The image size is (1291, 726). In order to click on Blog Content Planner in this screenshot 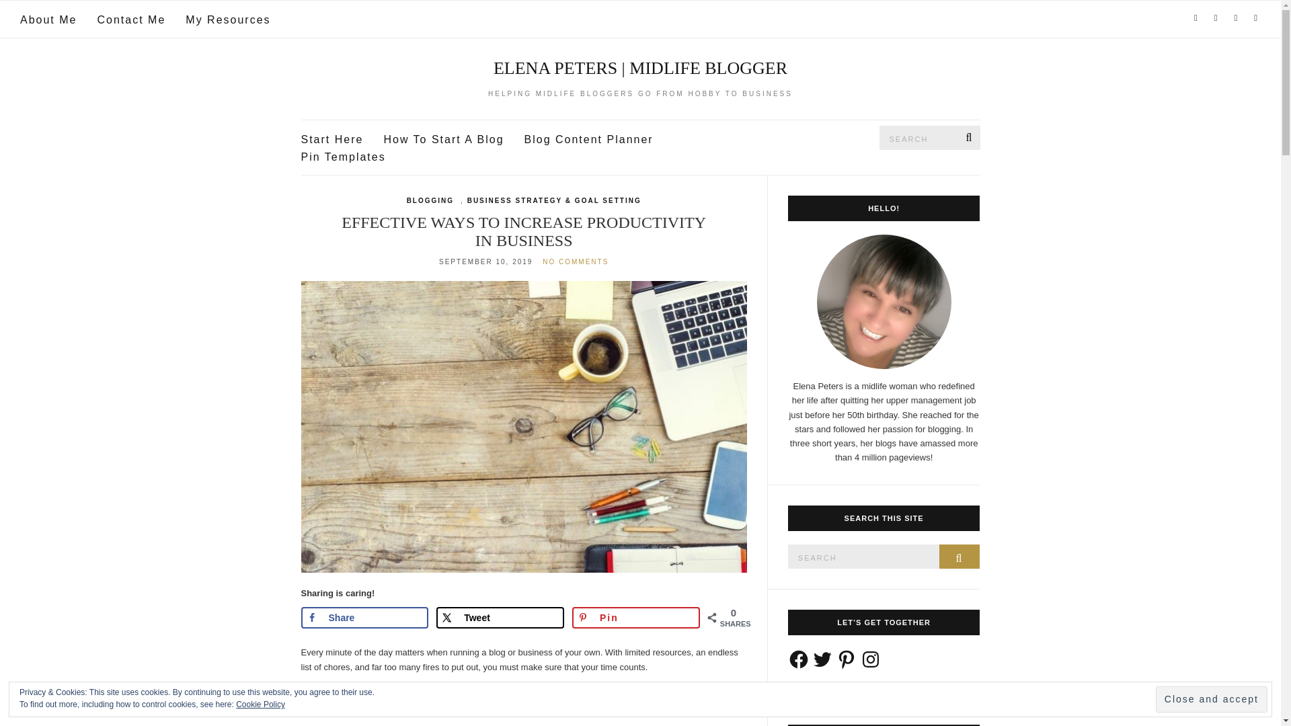, I will do `click(588, 140)`.